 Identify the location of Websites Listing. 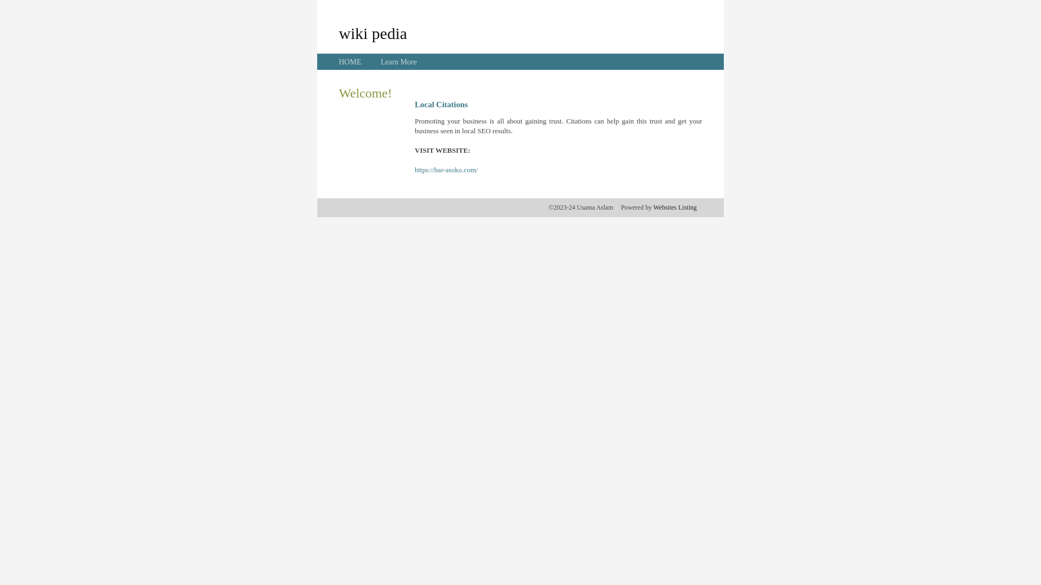
(675, 207).